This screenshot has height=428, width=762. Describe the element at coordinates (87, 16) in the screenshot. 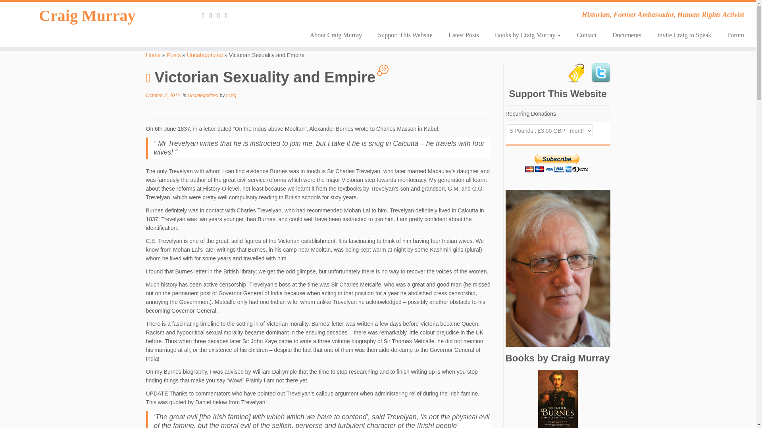

I see `Craig Murray` at that location.